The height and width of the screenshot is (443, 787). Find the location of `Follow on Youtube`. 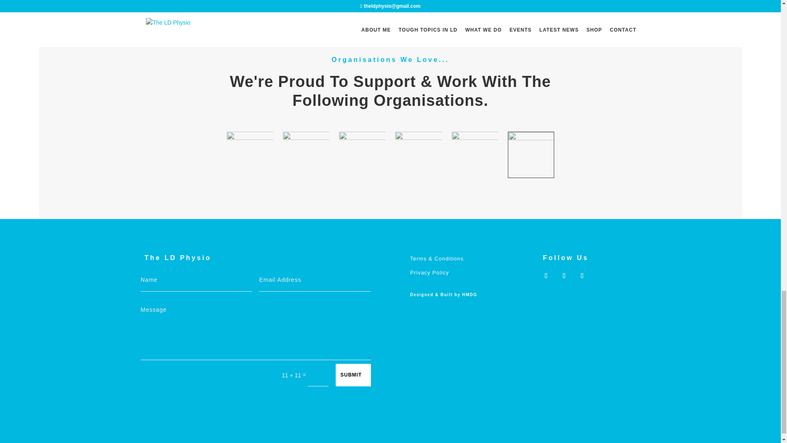

Follow on Youtube is located at coordinates (582, 276).